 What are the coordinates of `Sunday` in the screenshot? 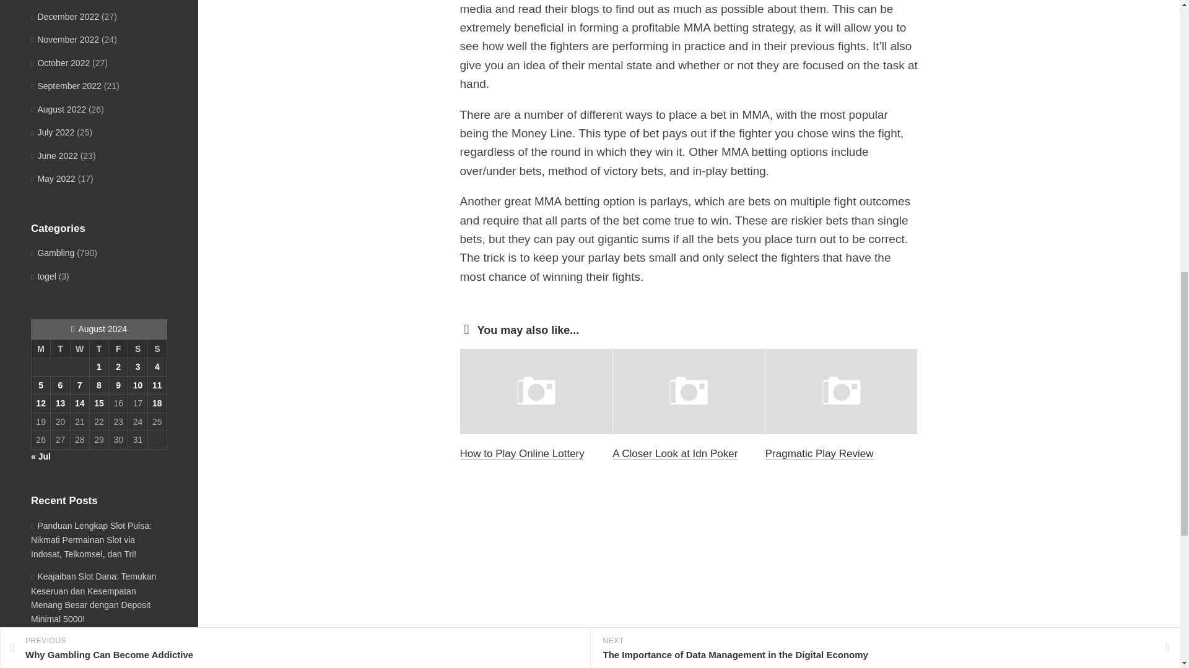 It's located at (157, 348).